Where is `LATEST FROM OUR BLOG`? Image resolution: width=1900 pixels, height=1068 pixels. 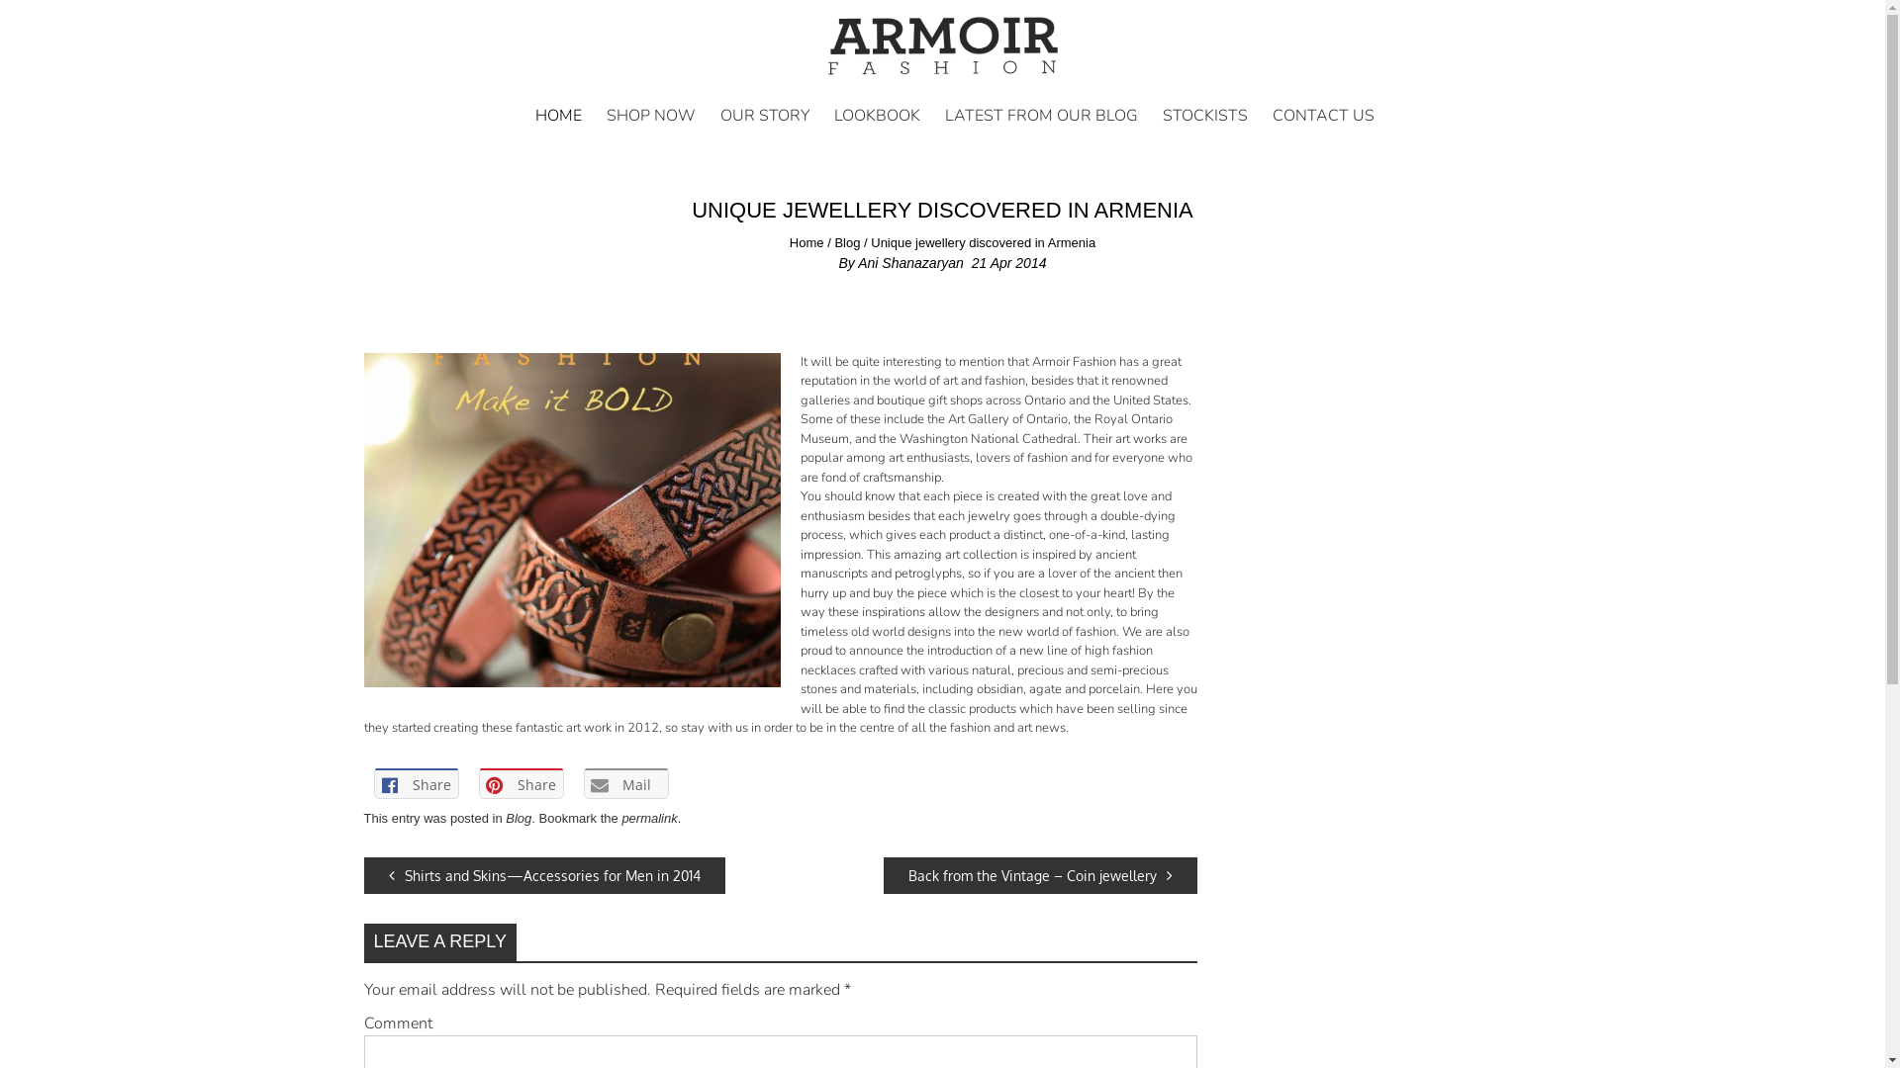
LATEST FROM OUR BLOG is located at coordinates (1041, 116).